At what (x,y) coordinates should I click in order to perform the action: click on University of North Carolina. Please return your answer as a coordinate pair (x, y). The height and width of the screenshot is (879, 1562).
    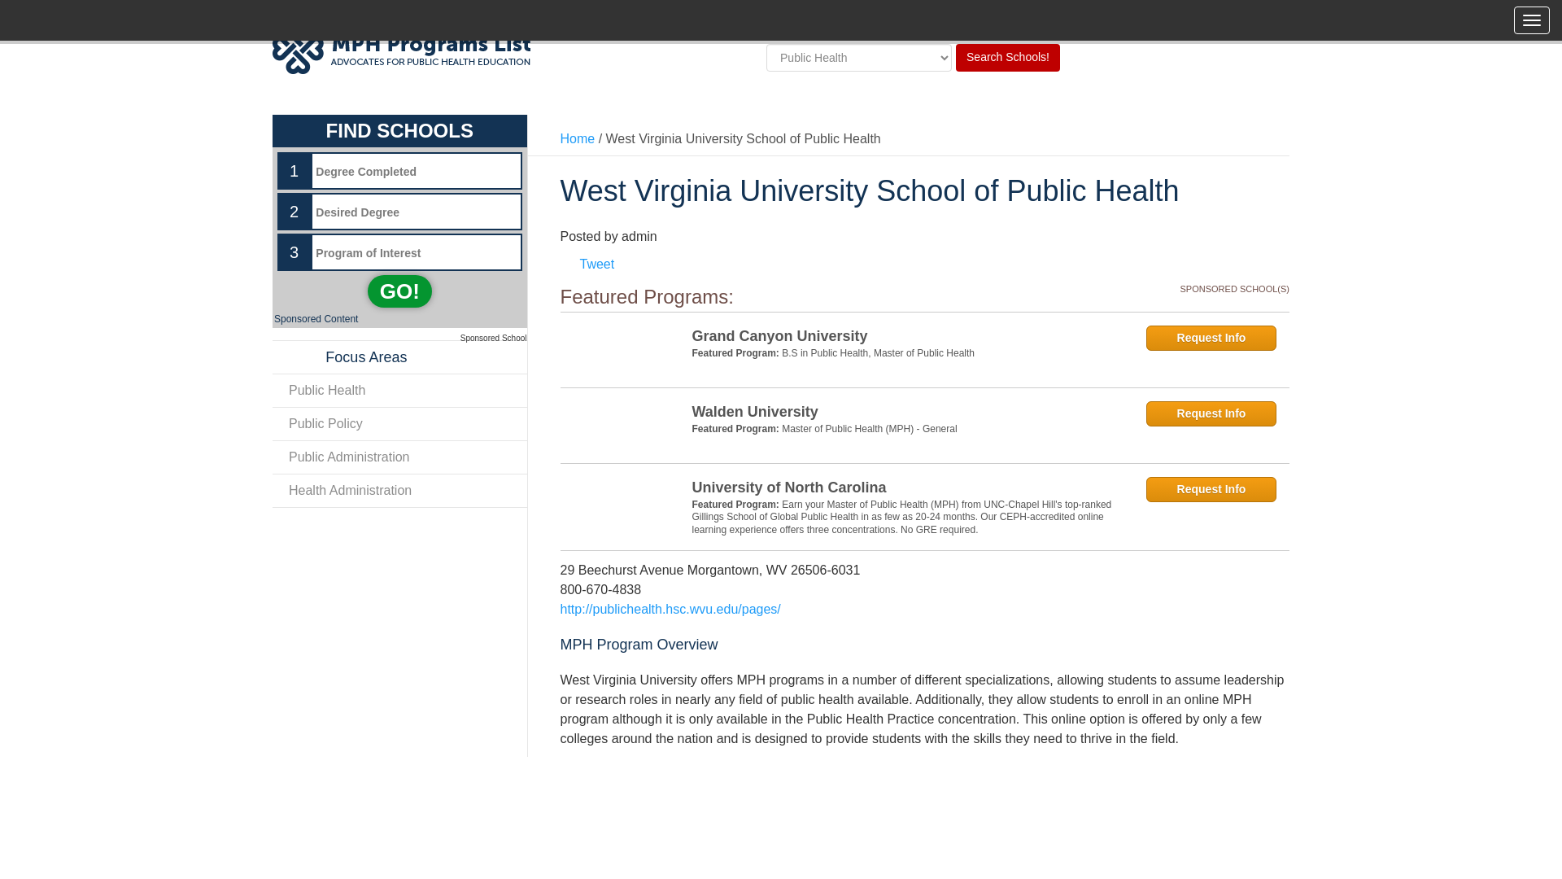
    Looking at the image, I should click on (908, 488).